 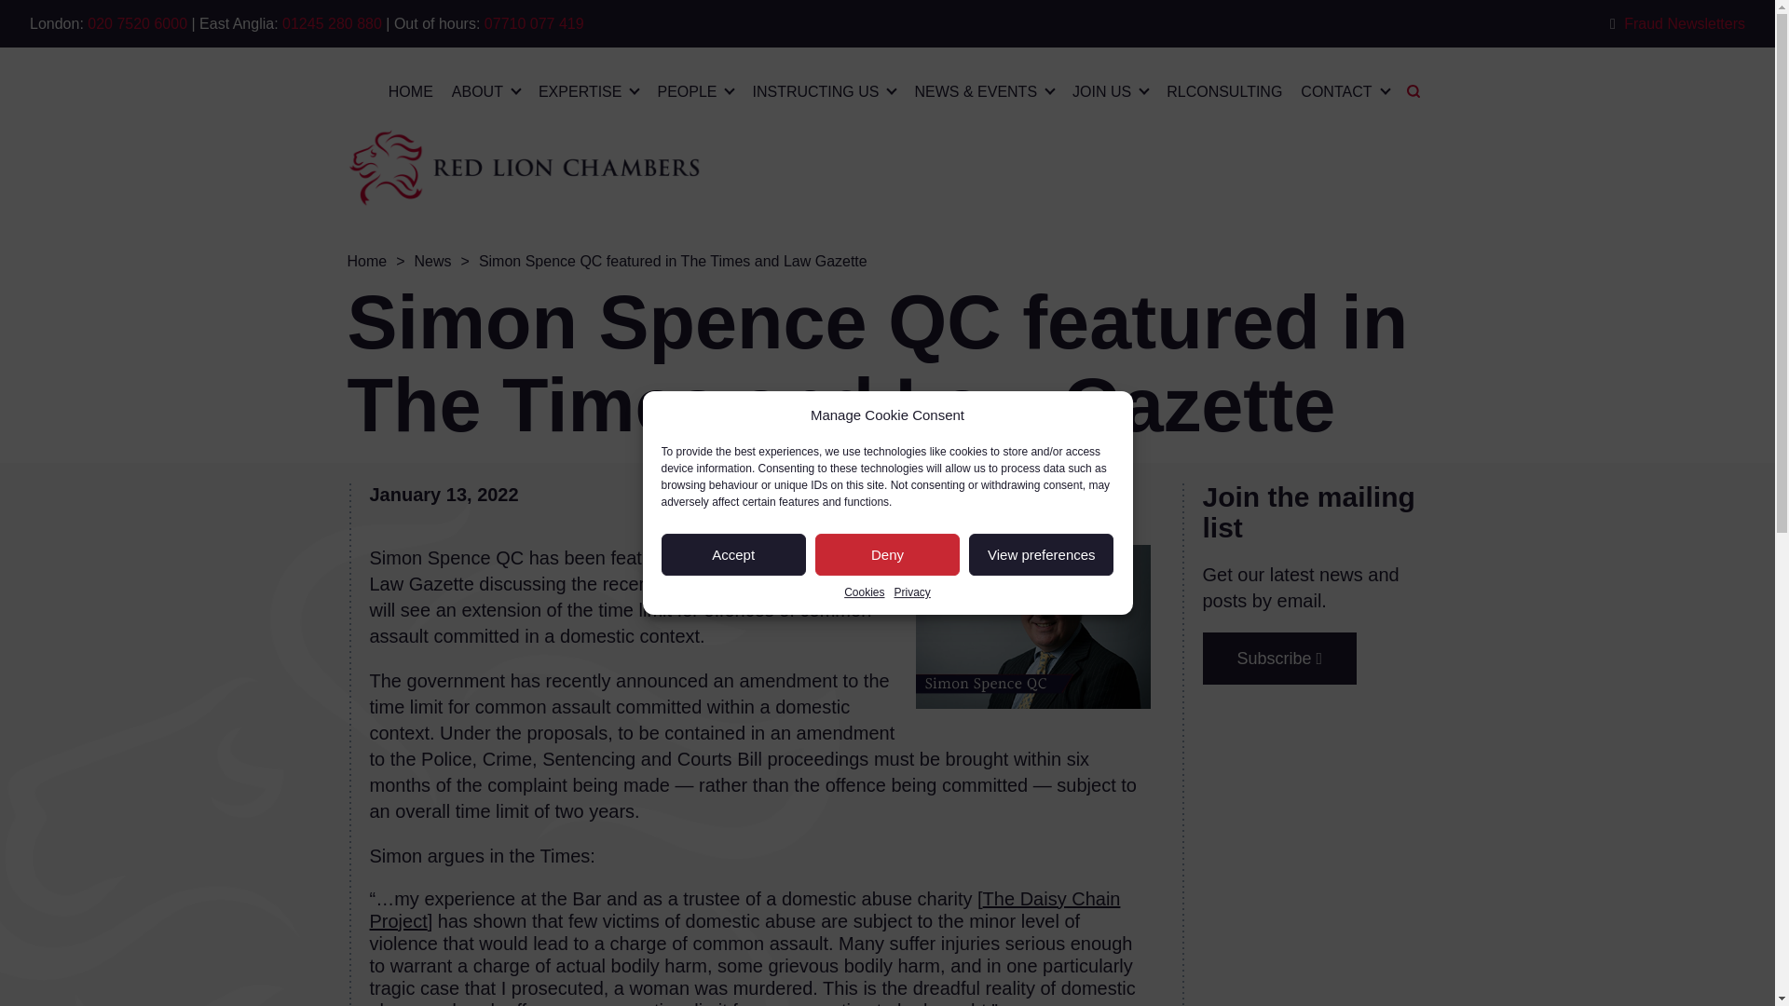 I want to click on Privacy, so click(x=912, y=592).